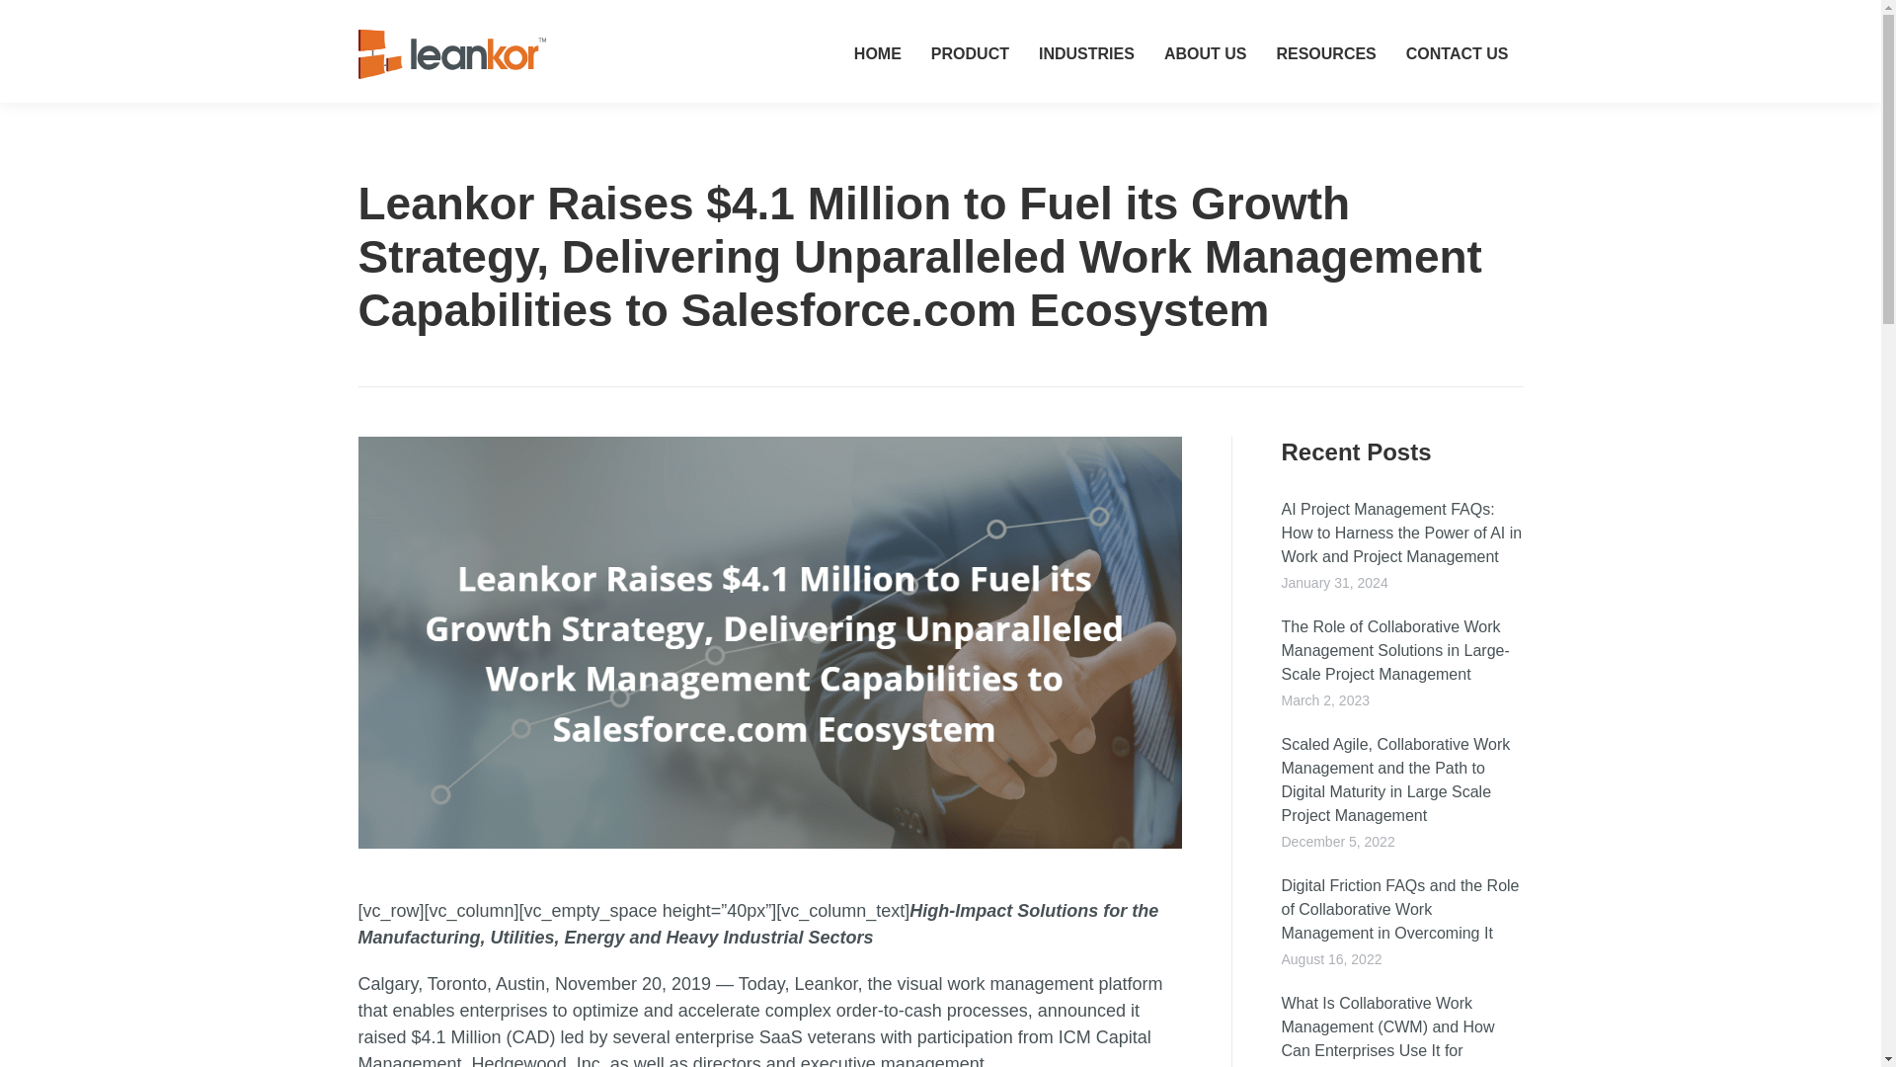  I want to click on INDUSTRIES, so click(1086, 53).